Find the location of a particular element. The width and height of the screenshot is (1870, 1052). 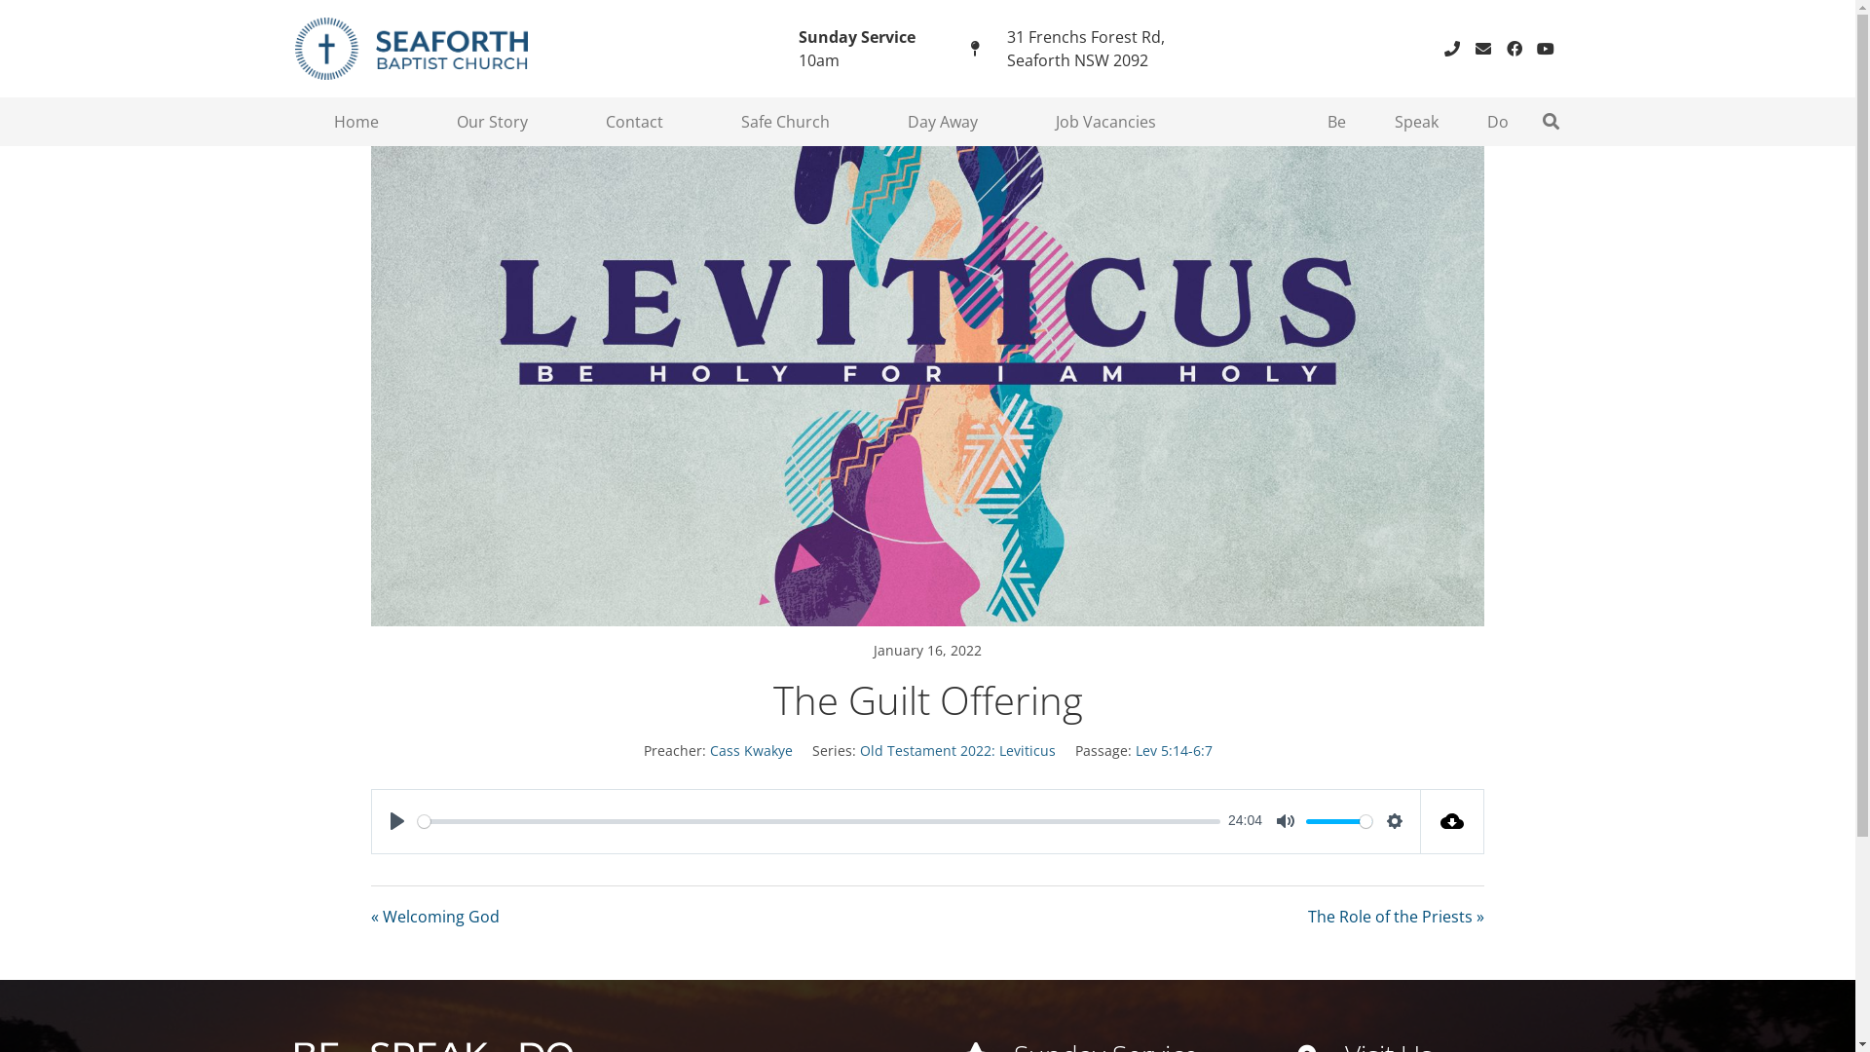

Old Testament 2022: Leviticus is located at coordinates (956, 750).